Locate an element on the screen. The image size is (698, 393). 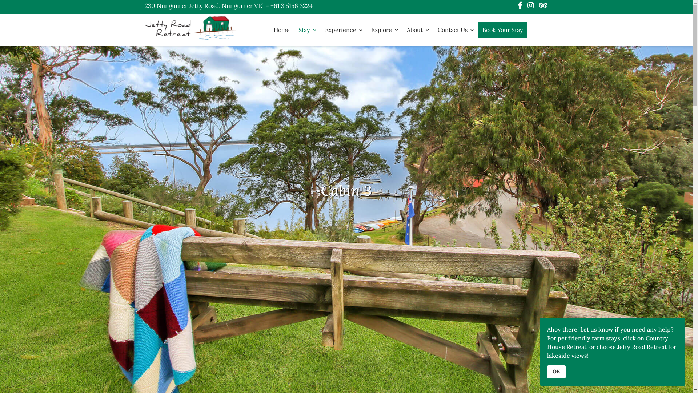
Explore is located at coordinates (384, 30).